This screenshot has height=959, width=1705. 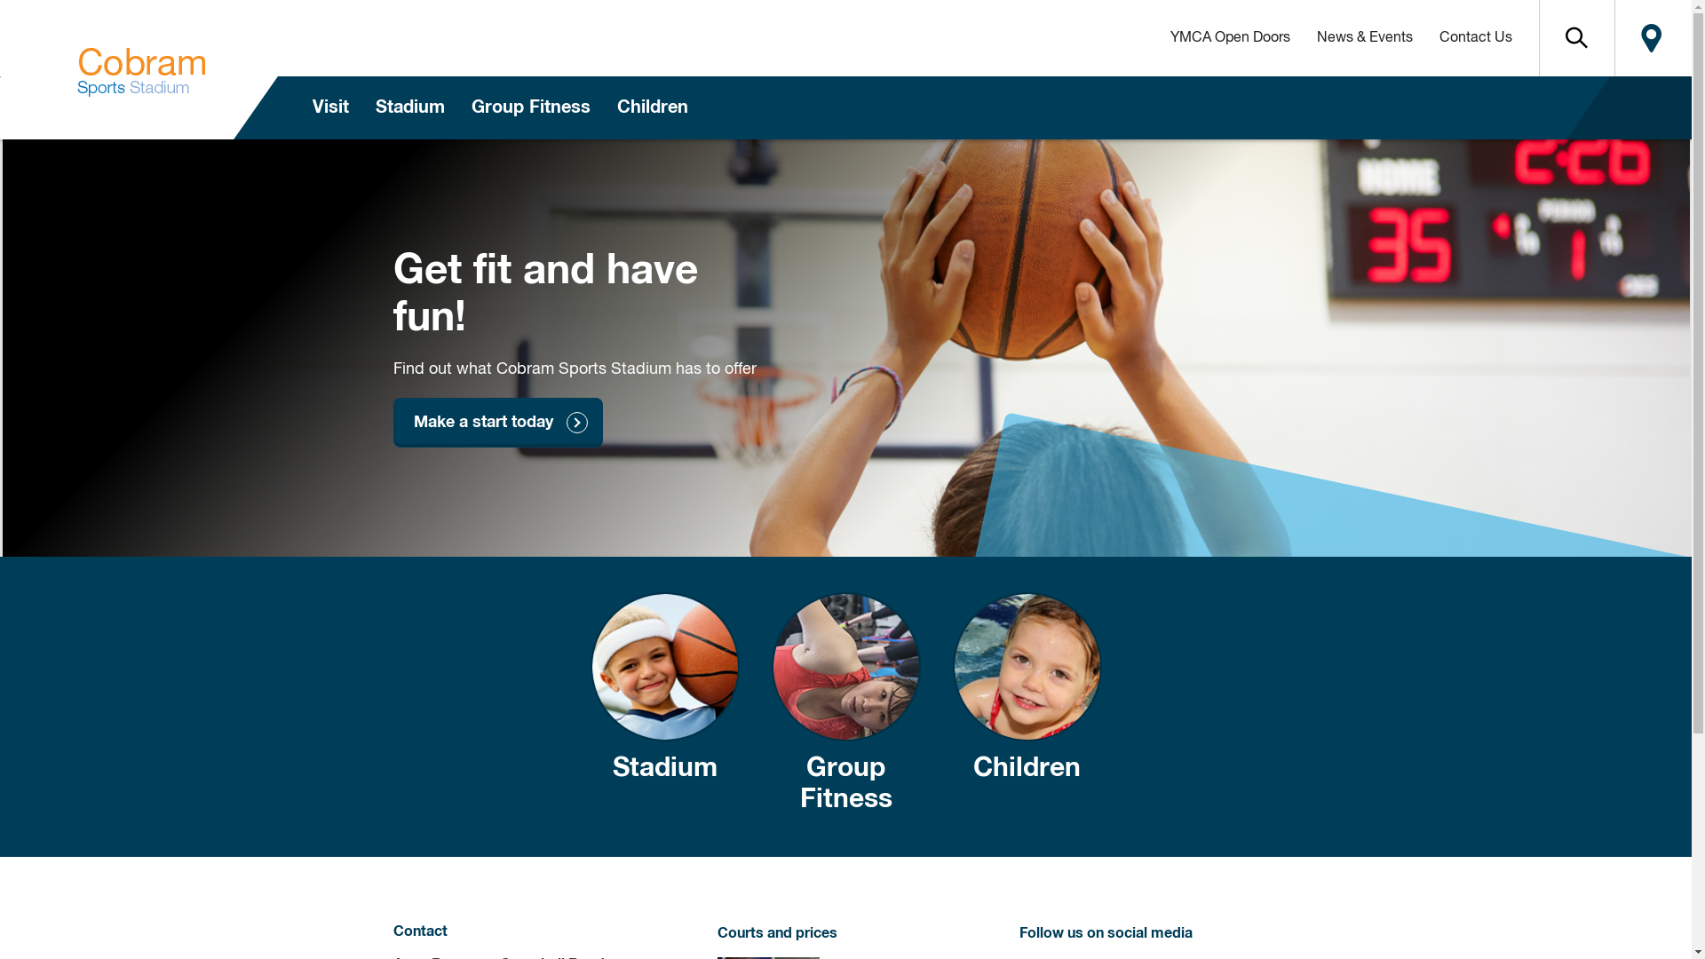 What do you see at coordinates (1027, 707) in the screenshot?
I see `Children` at bounding box center [1027, 707].